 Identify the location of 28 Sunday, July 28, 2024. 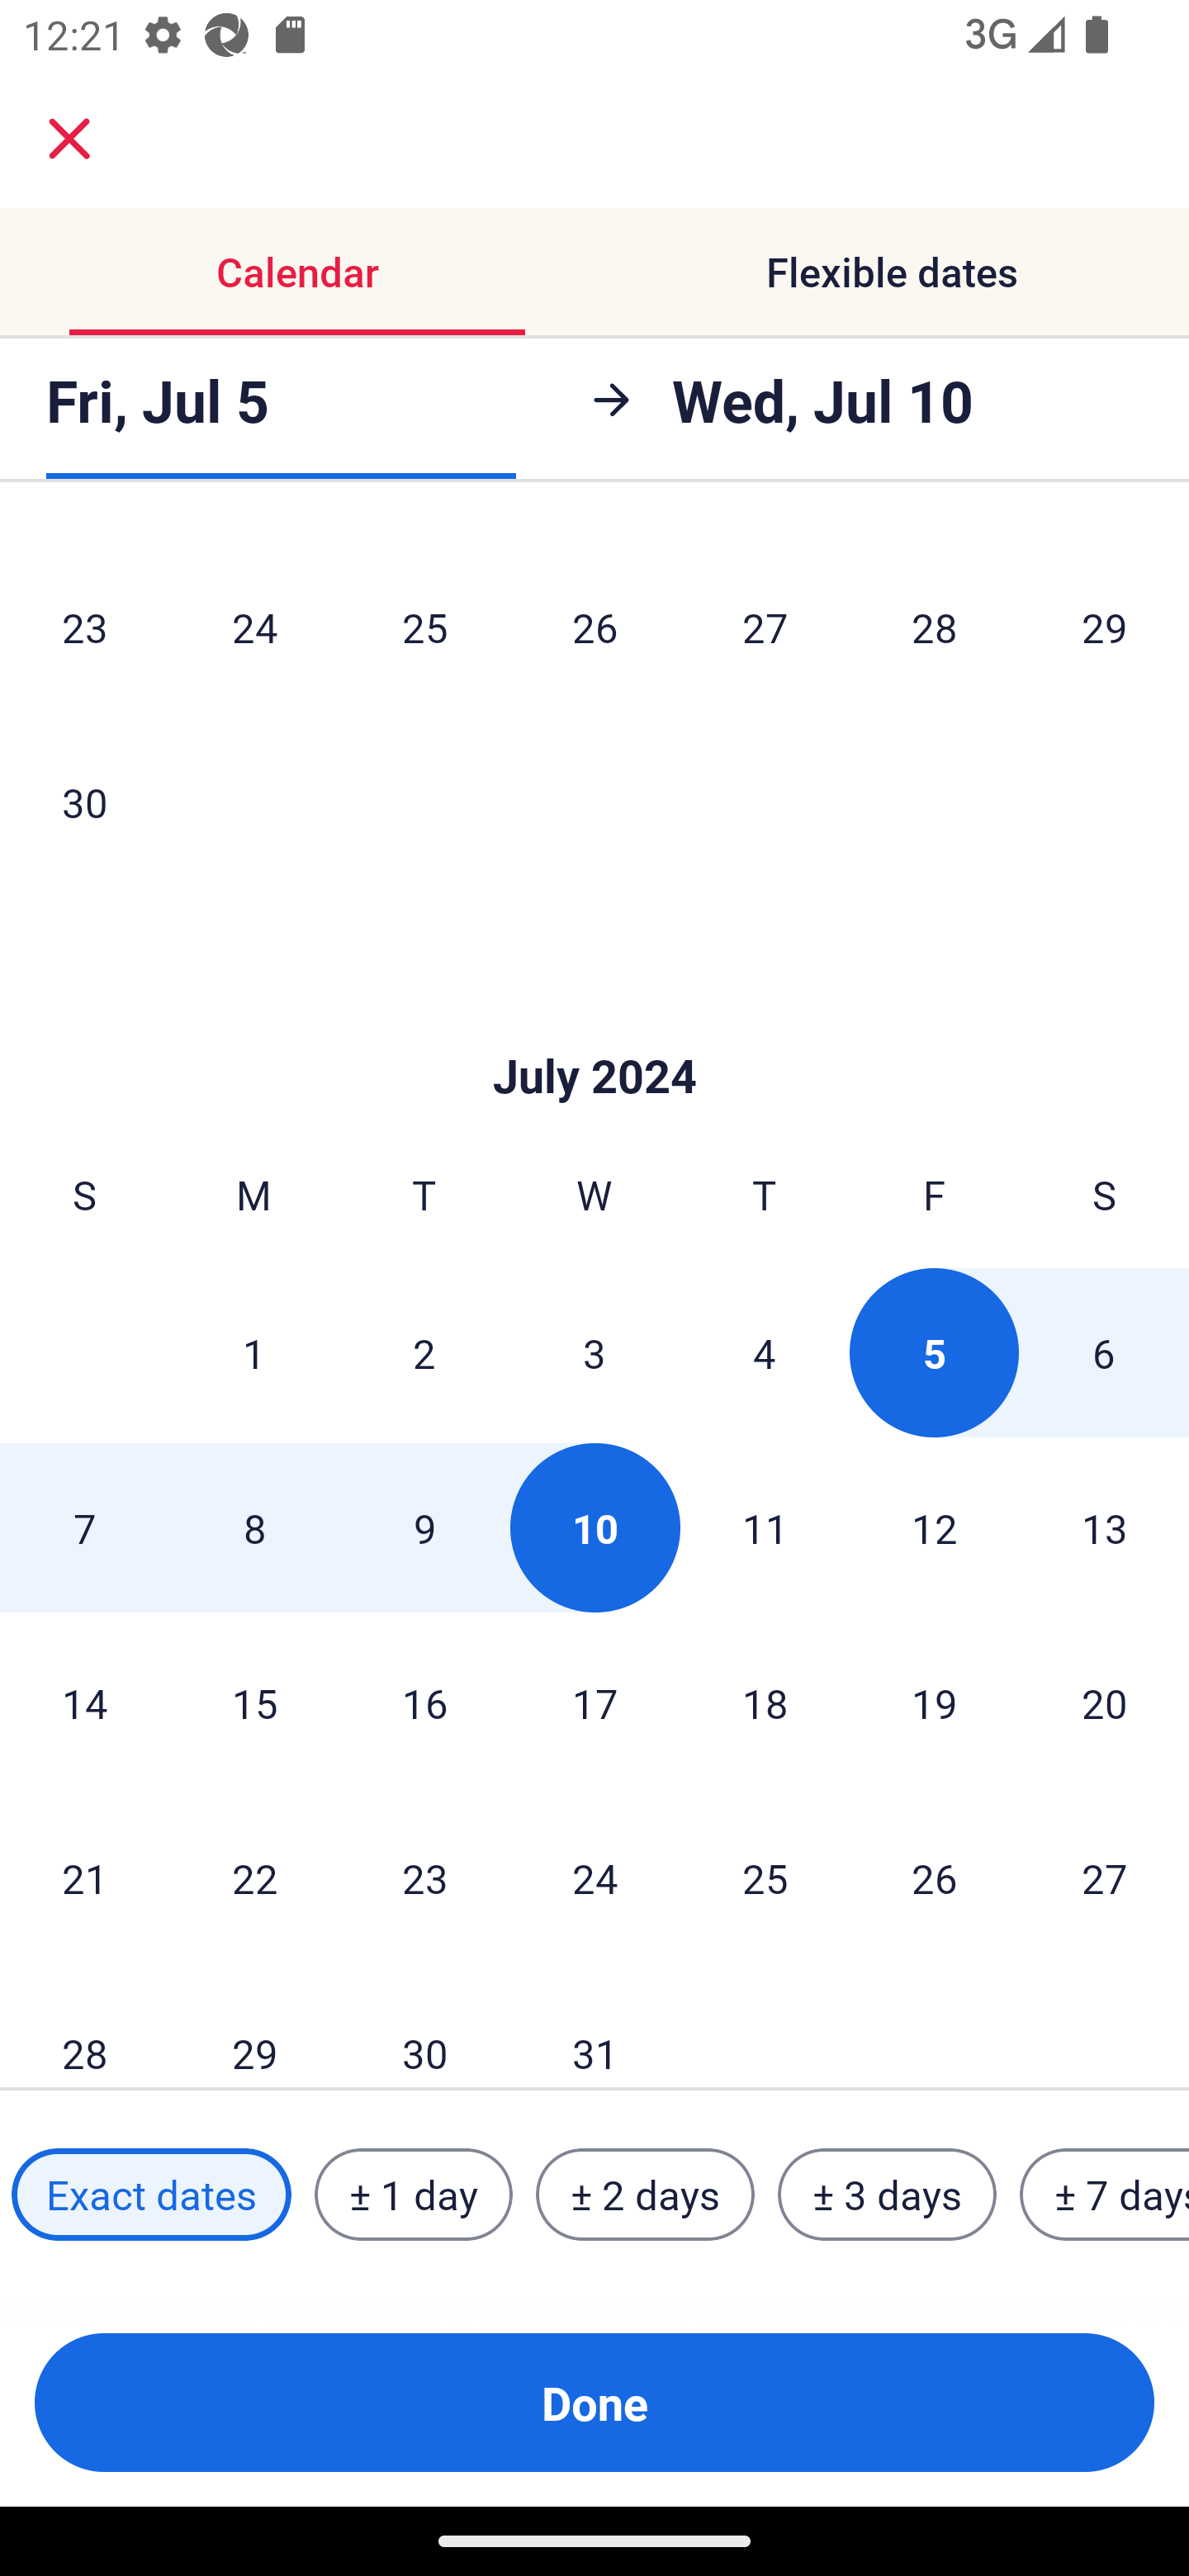
(84, 2027).